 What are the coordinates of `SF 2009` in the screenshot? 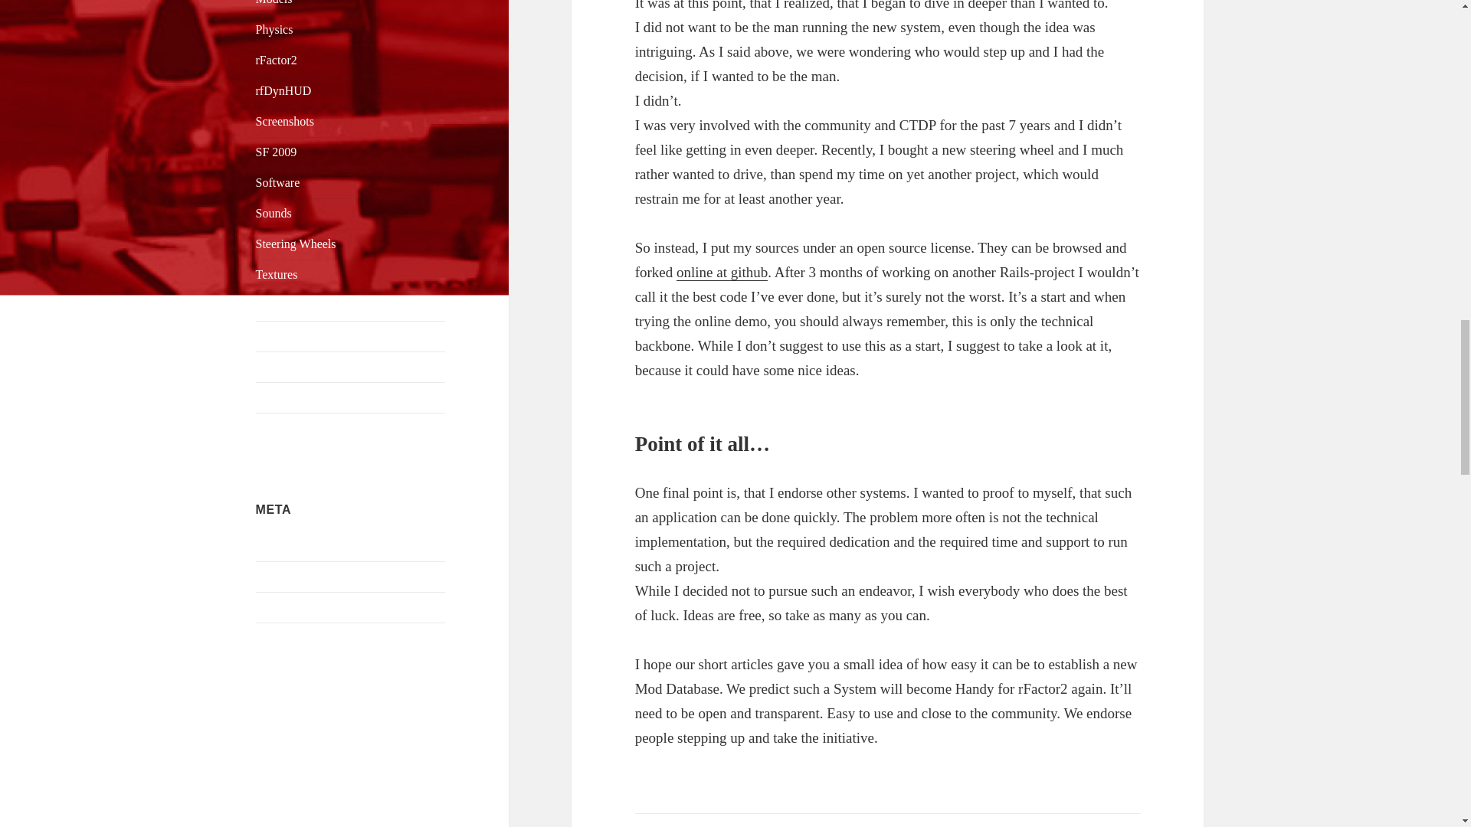 It's located at (276, 152).